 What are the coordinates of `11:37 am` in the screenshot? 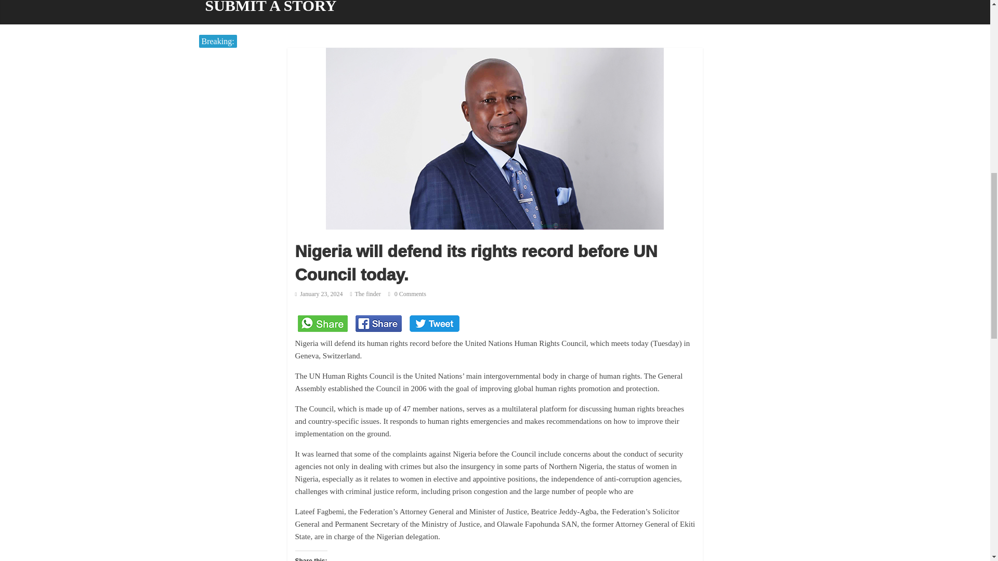 It's located at (319, 294).